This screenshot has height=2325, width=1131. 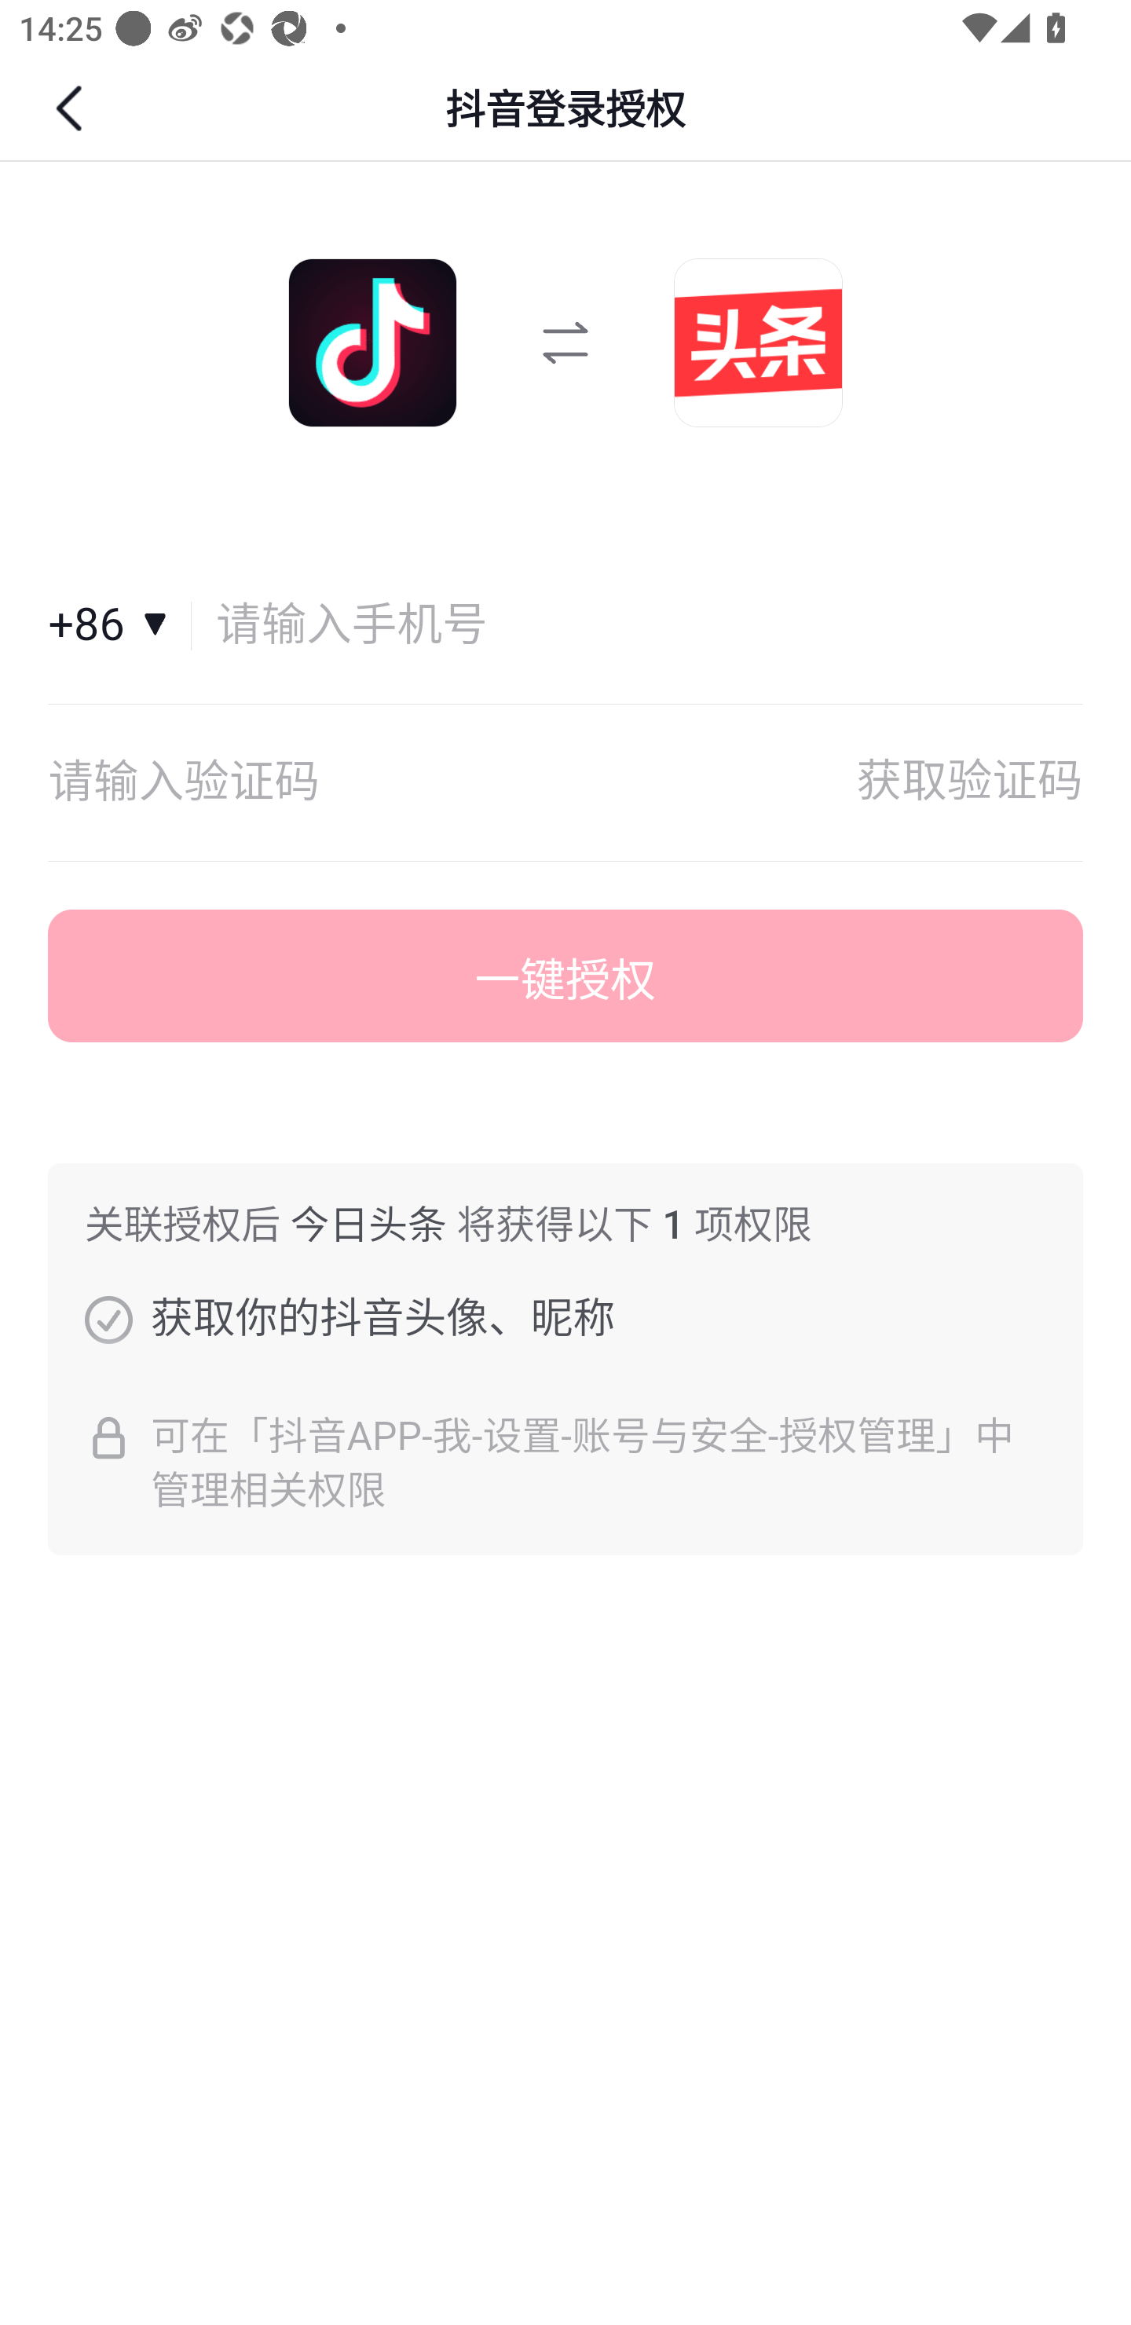 I want to click on 一键授权, so click(x=565, y=976).